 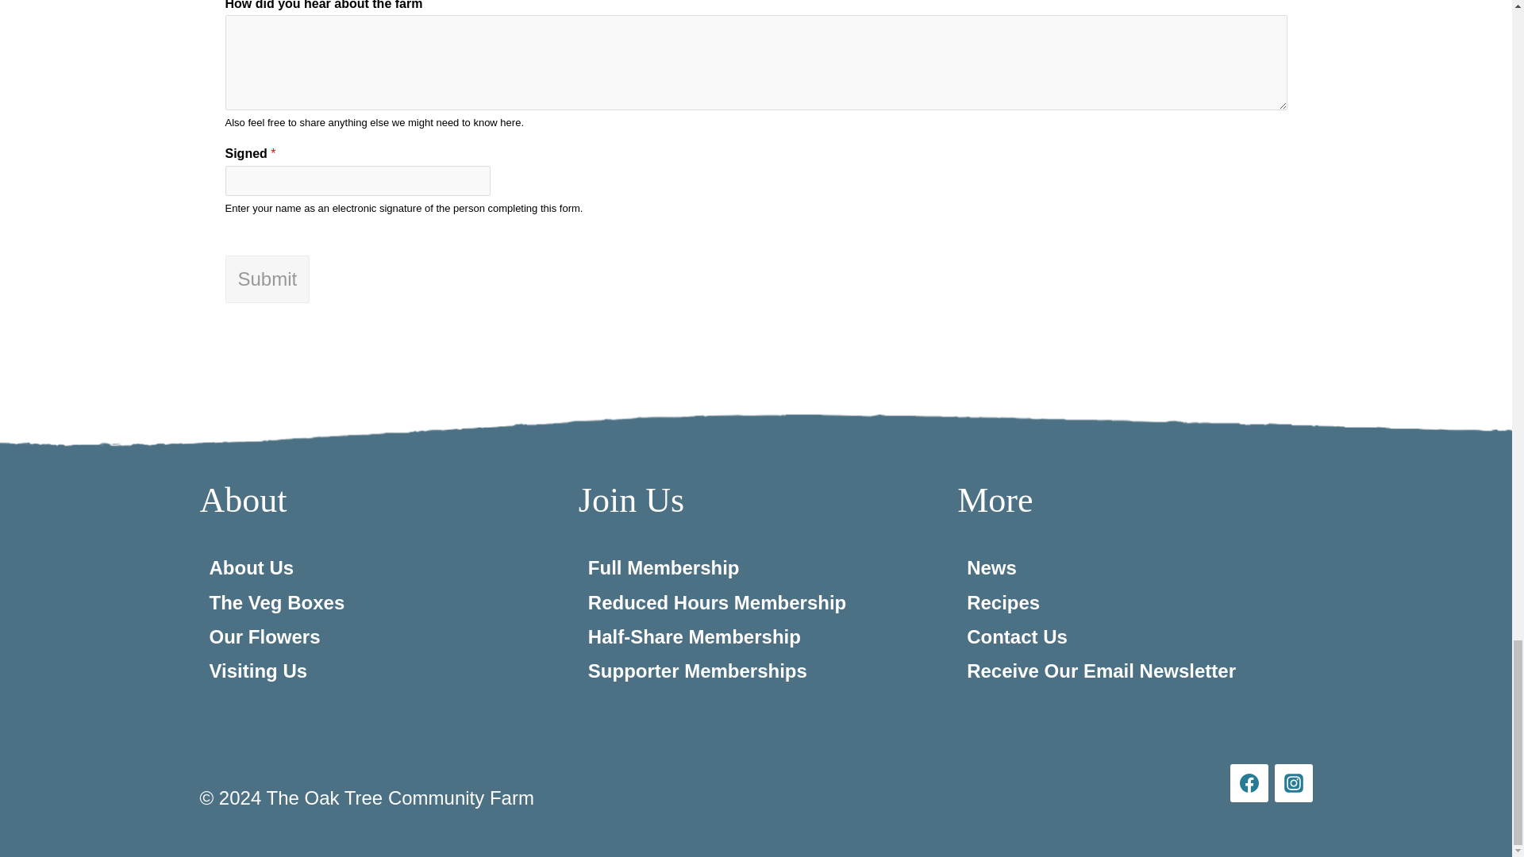 What do you see at coordinates (1003, 603) in the screenshot?
I see `Recipes` at bounding box center [1003, 603].